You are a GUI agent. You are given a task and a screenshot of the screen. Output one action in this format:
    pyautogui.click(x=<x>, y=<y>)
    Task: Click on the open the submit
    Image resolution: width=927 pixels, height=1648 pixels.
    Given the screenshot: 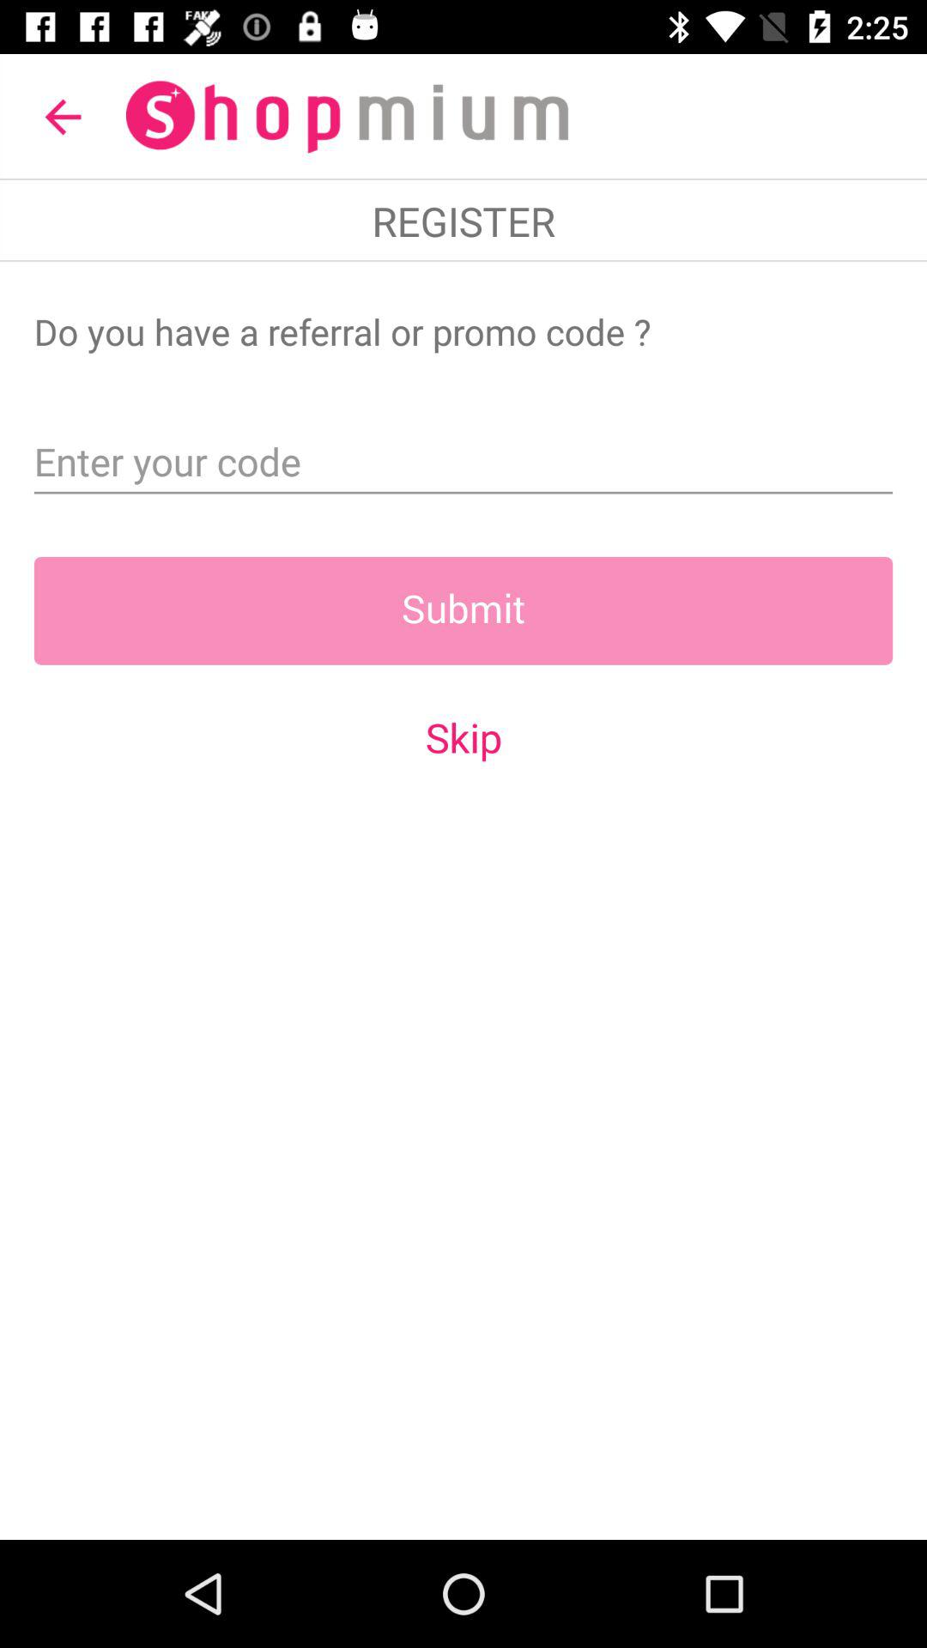 What is the action you would take?
    pyautogui.click(x=463, y=610)
    